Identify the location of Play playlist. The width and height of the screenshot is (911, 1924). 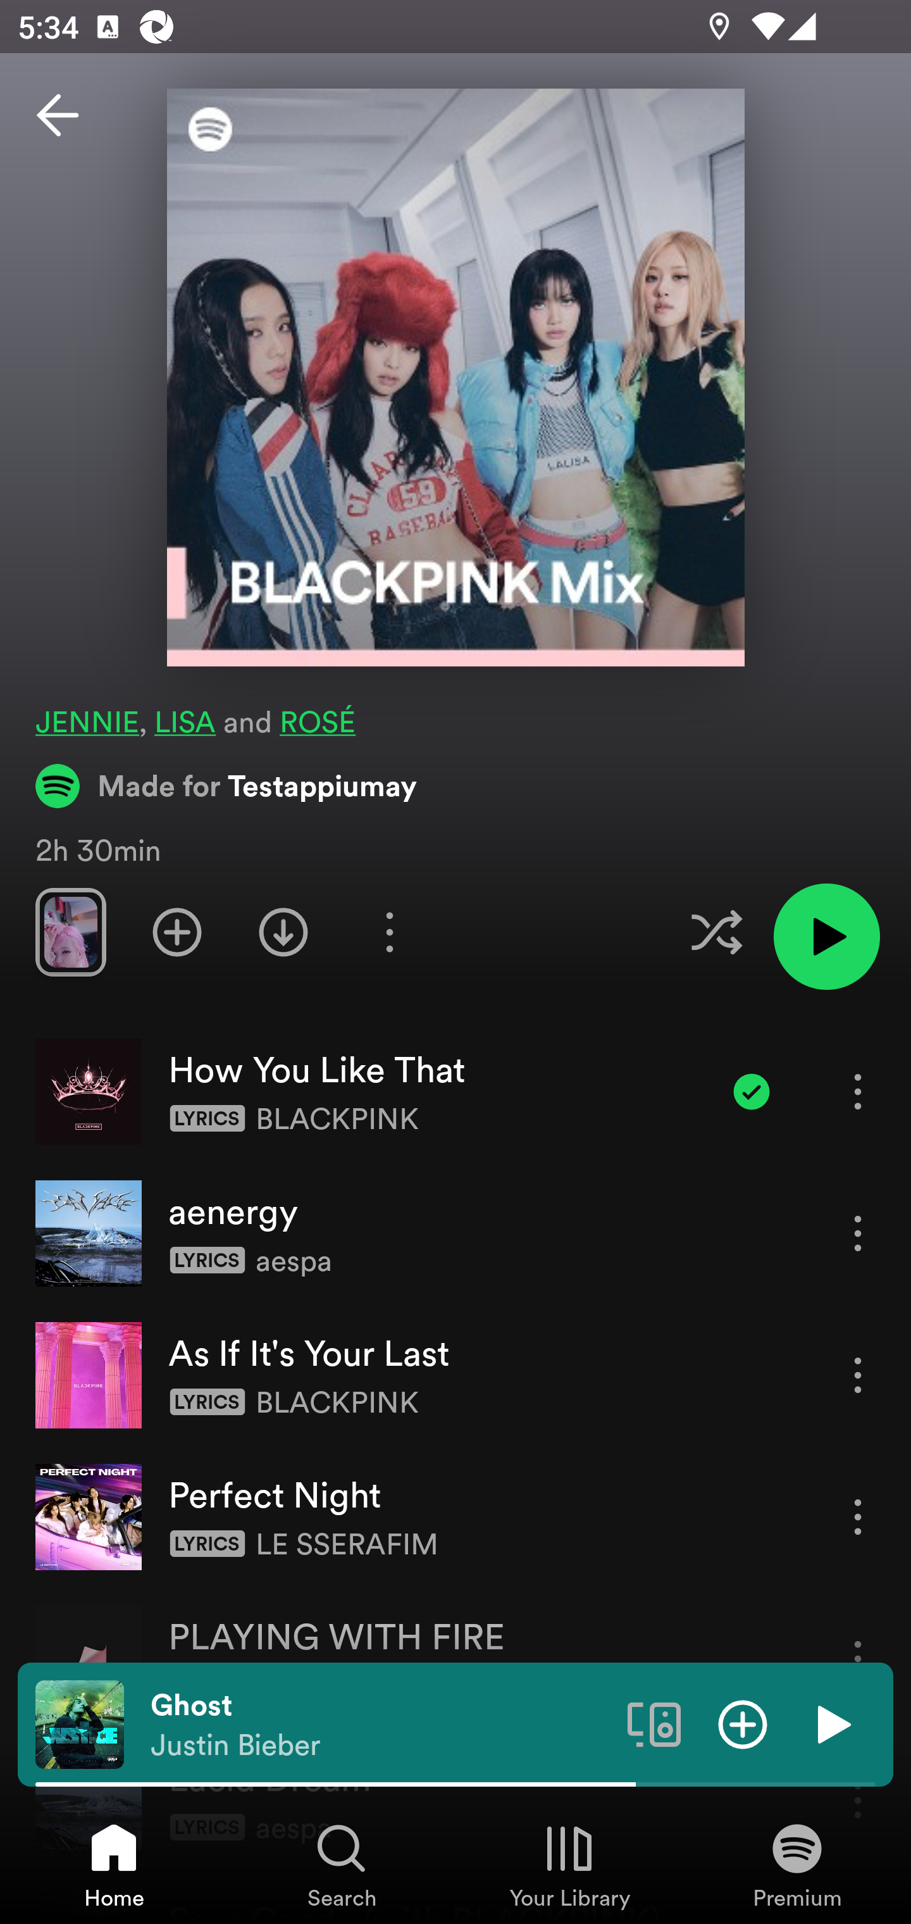
(826, 937).